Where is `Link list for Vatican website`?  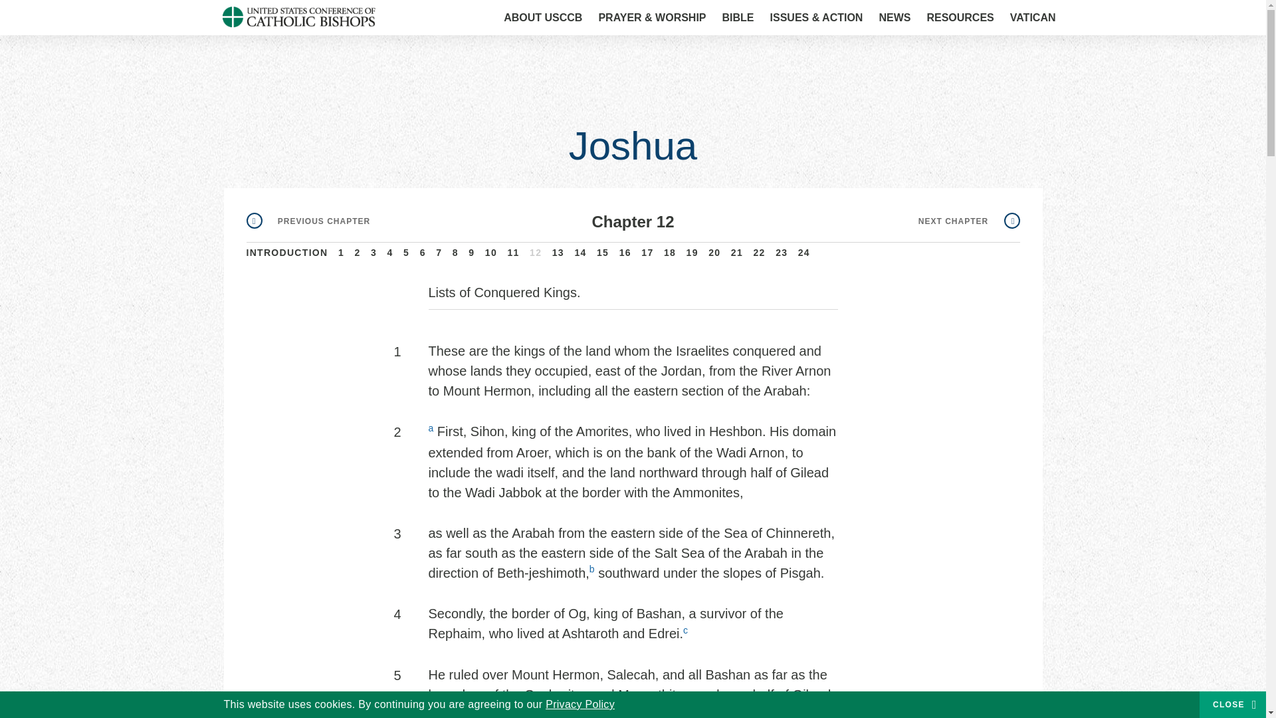
Link list for Vatican website is located at coordinates (1033, 17).